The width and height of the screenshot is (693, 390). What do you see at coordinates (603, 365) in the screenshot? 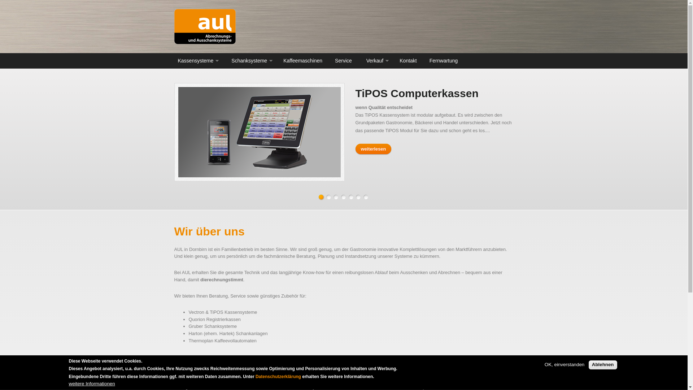
I see `Ablehnen` at bounding box center [603, 365].